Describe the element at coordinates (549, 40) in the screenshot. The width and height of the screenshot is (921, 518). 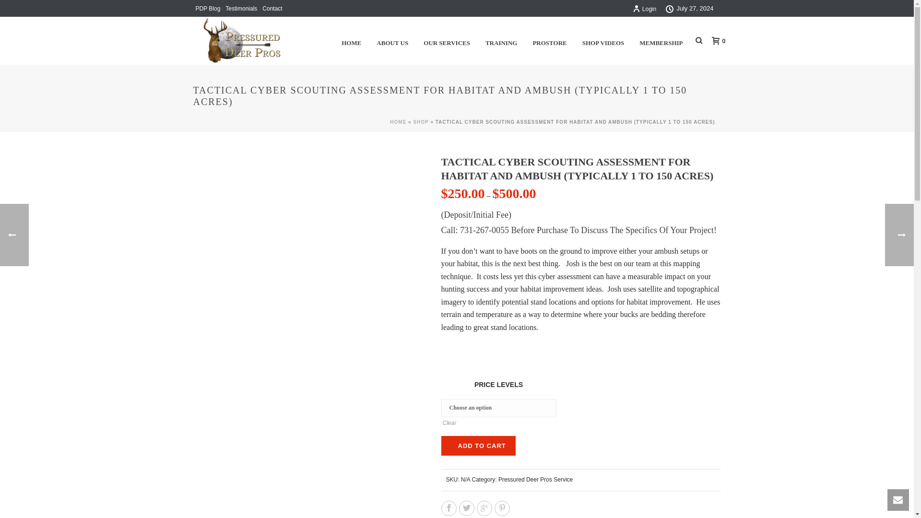
I see `PROSTORE` at that location.